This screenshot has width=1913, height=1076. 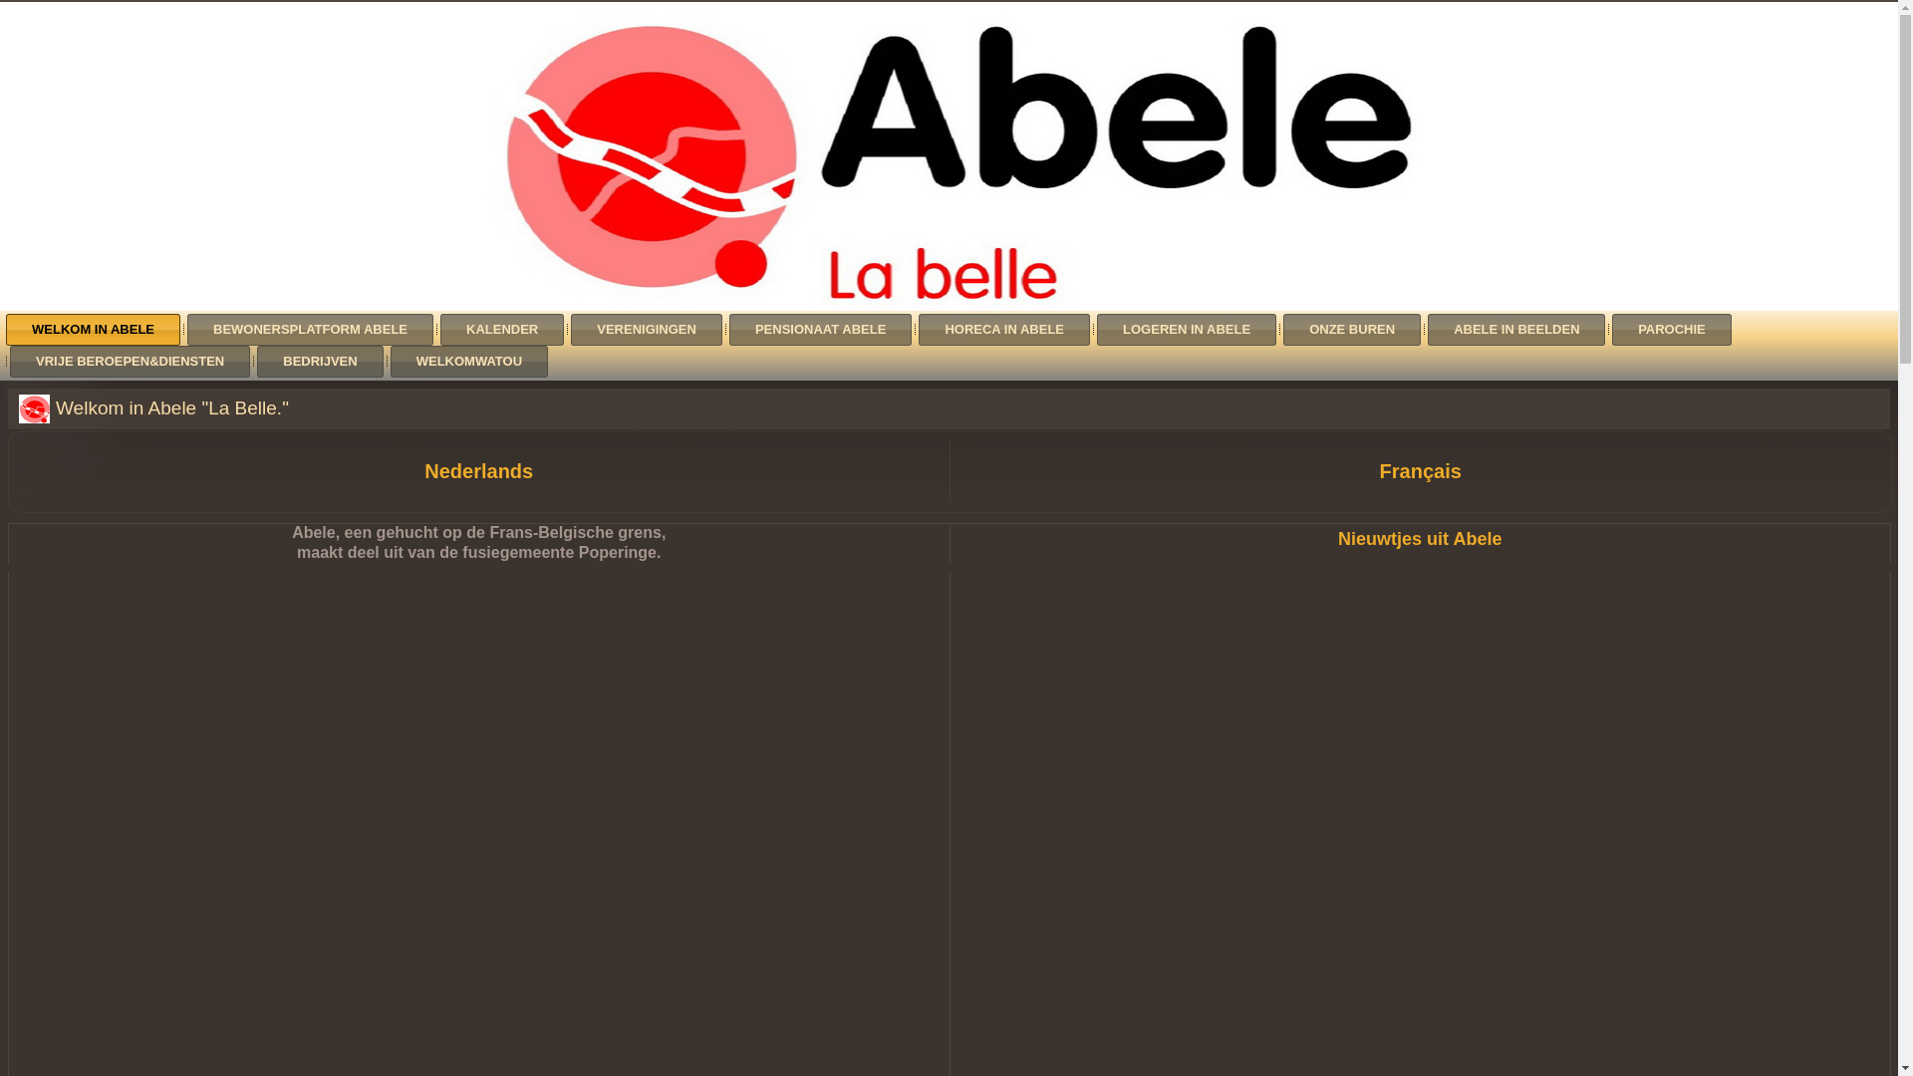 What do you see at coordinates (478, 471) in the screenshot?
I see `Nederlands` at bounding box center [478, 471].